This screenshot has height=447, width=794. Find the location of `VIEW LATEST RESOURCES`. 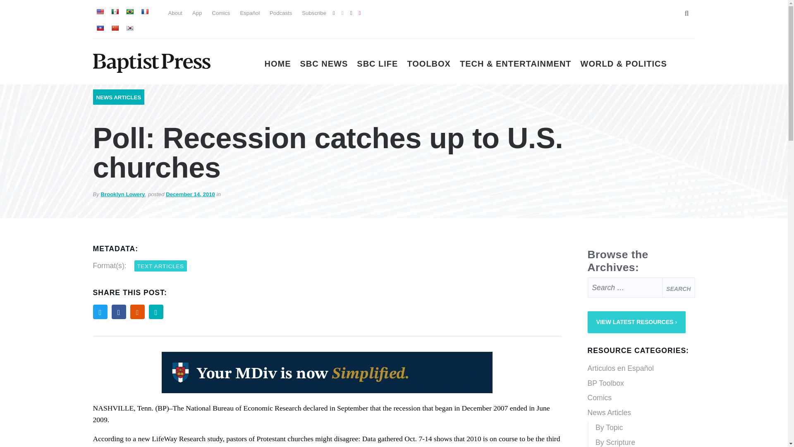

VIEW LATEST RESOURCES is located at coordinates (636, 322).